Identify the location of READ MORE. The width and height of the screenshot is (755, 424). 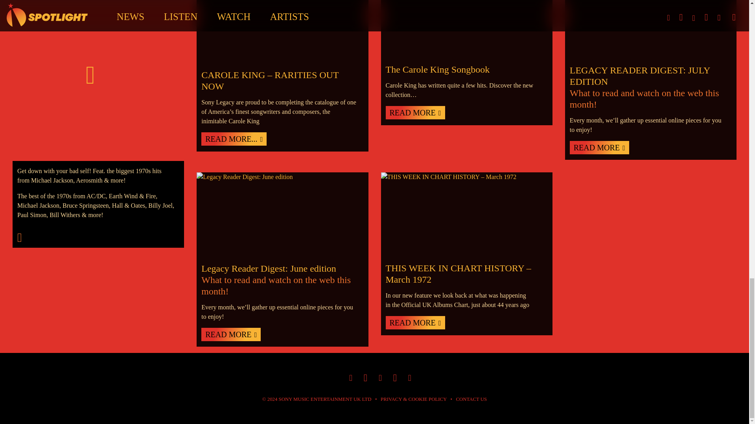
(414, 323).